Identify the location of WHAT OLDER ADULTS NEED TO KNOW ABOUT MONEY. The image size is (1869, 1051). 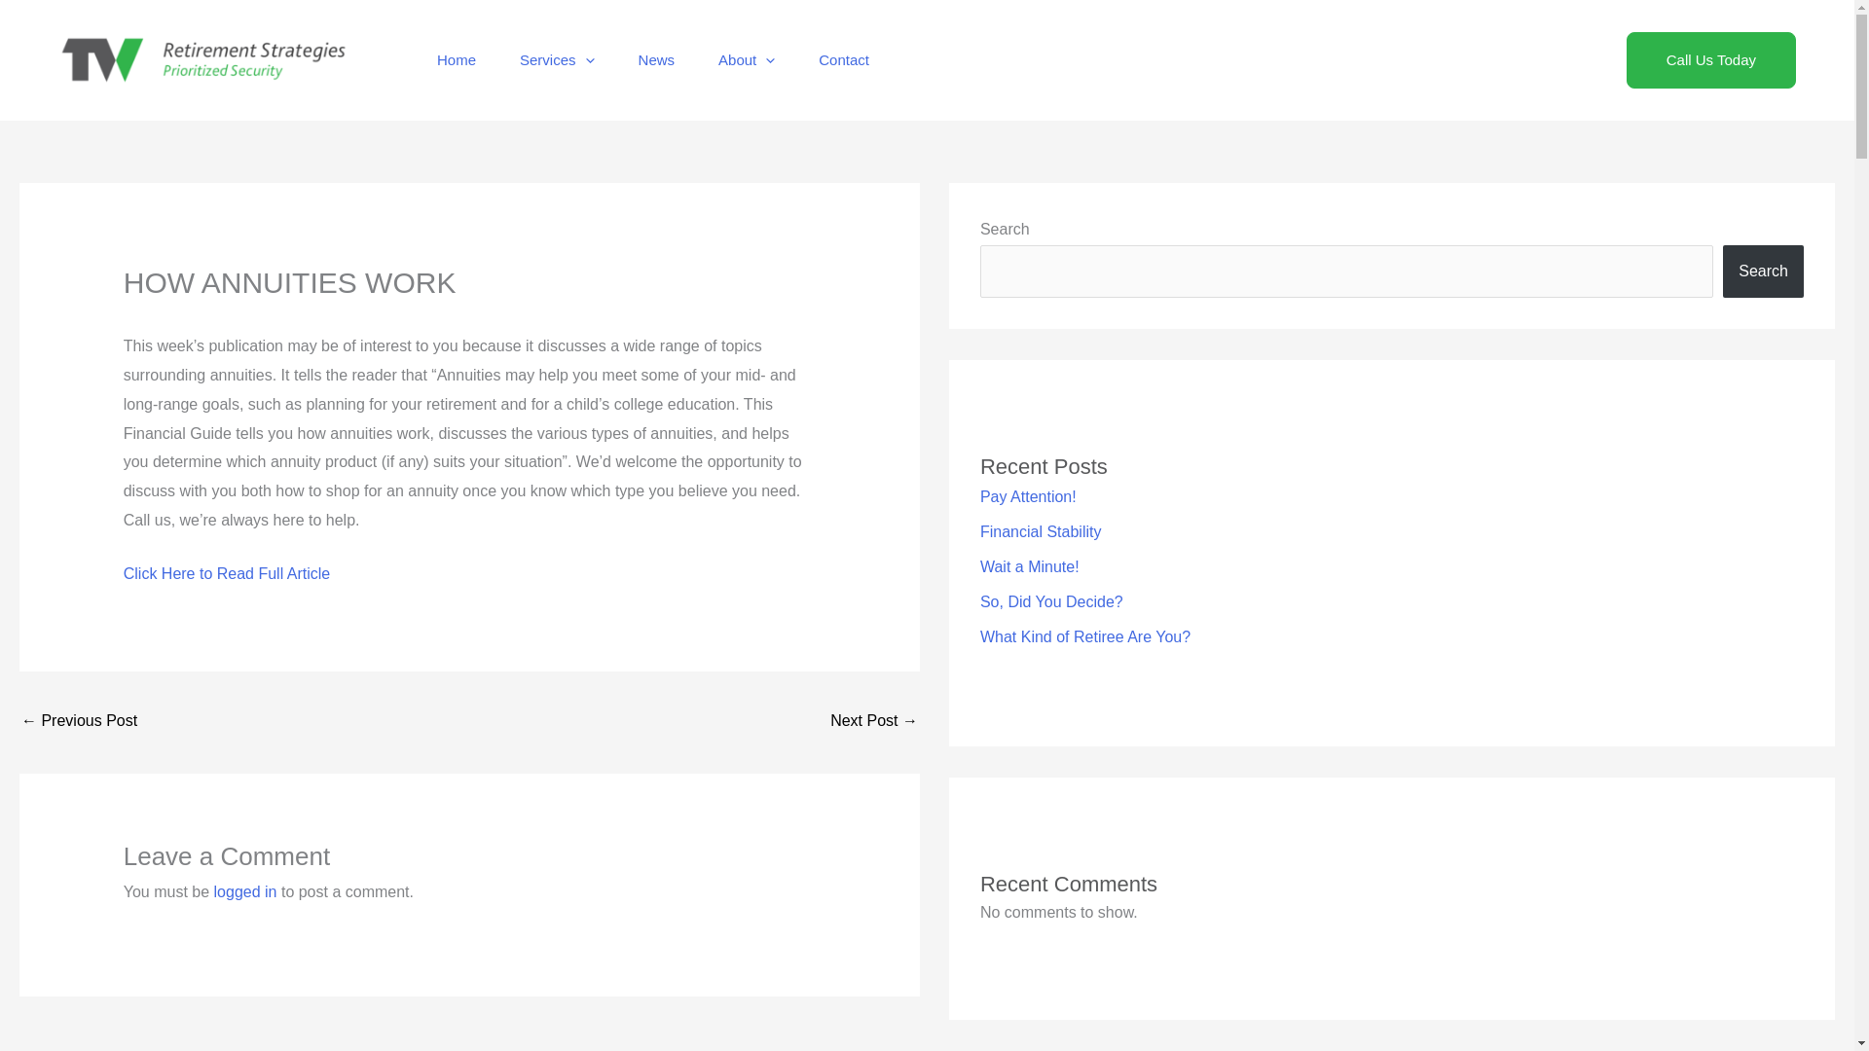
(78, 722).